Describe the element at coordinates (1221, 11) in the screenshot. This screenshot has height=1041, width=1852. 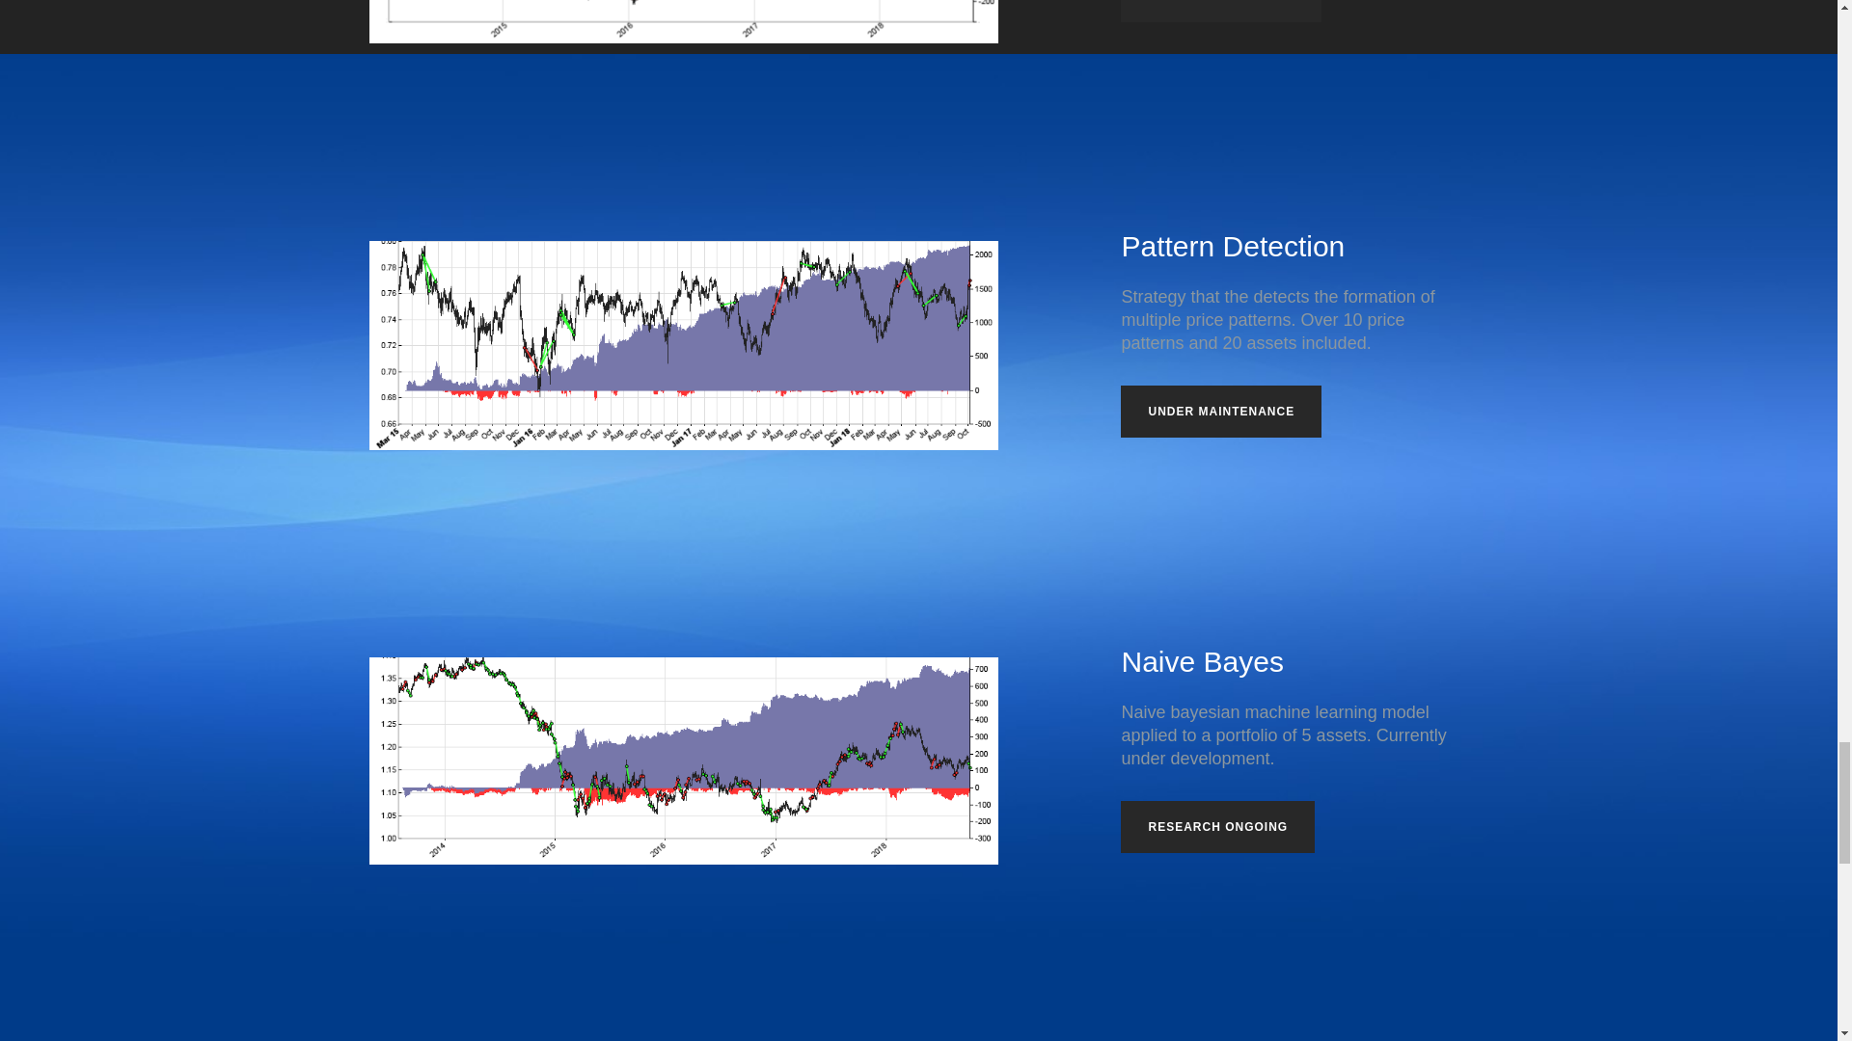
I see `UNDER MAINTENANCE` at that location.